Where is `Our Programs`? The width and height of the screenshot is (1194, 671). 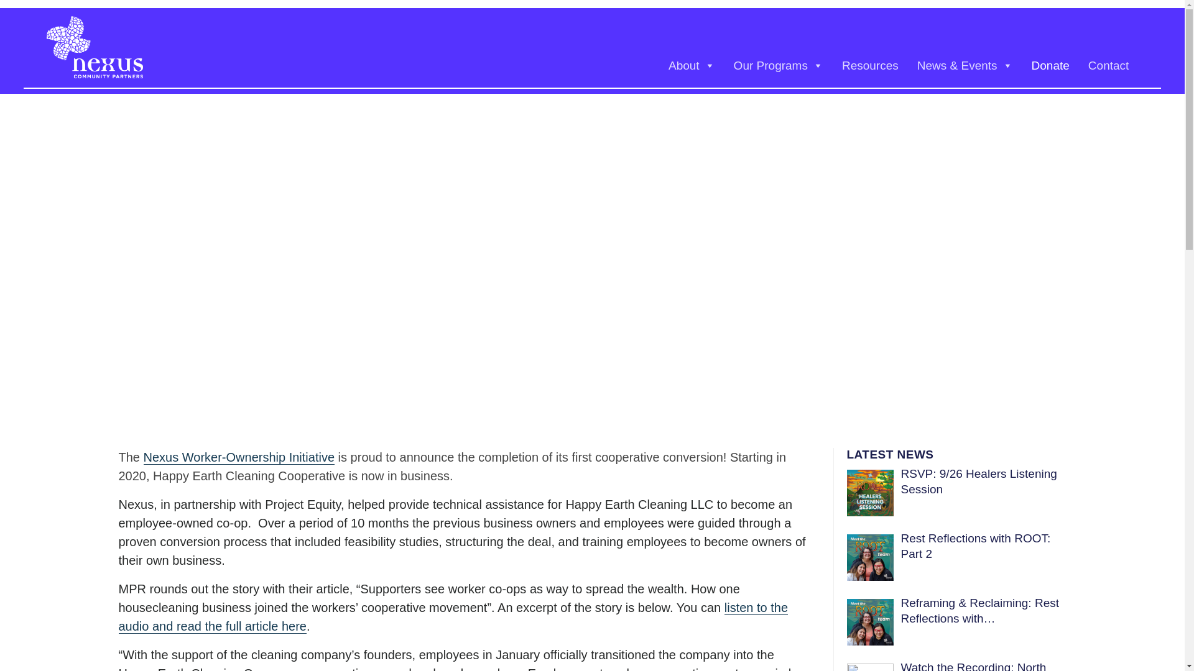
Our Programs is located at coordinates (779, 66).